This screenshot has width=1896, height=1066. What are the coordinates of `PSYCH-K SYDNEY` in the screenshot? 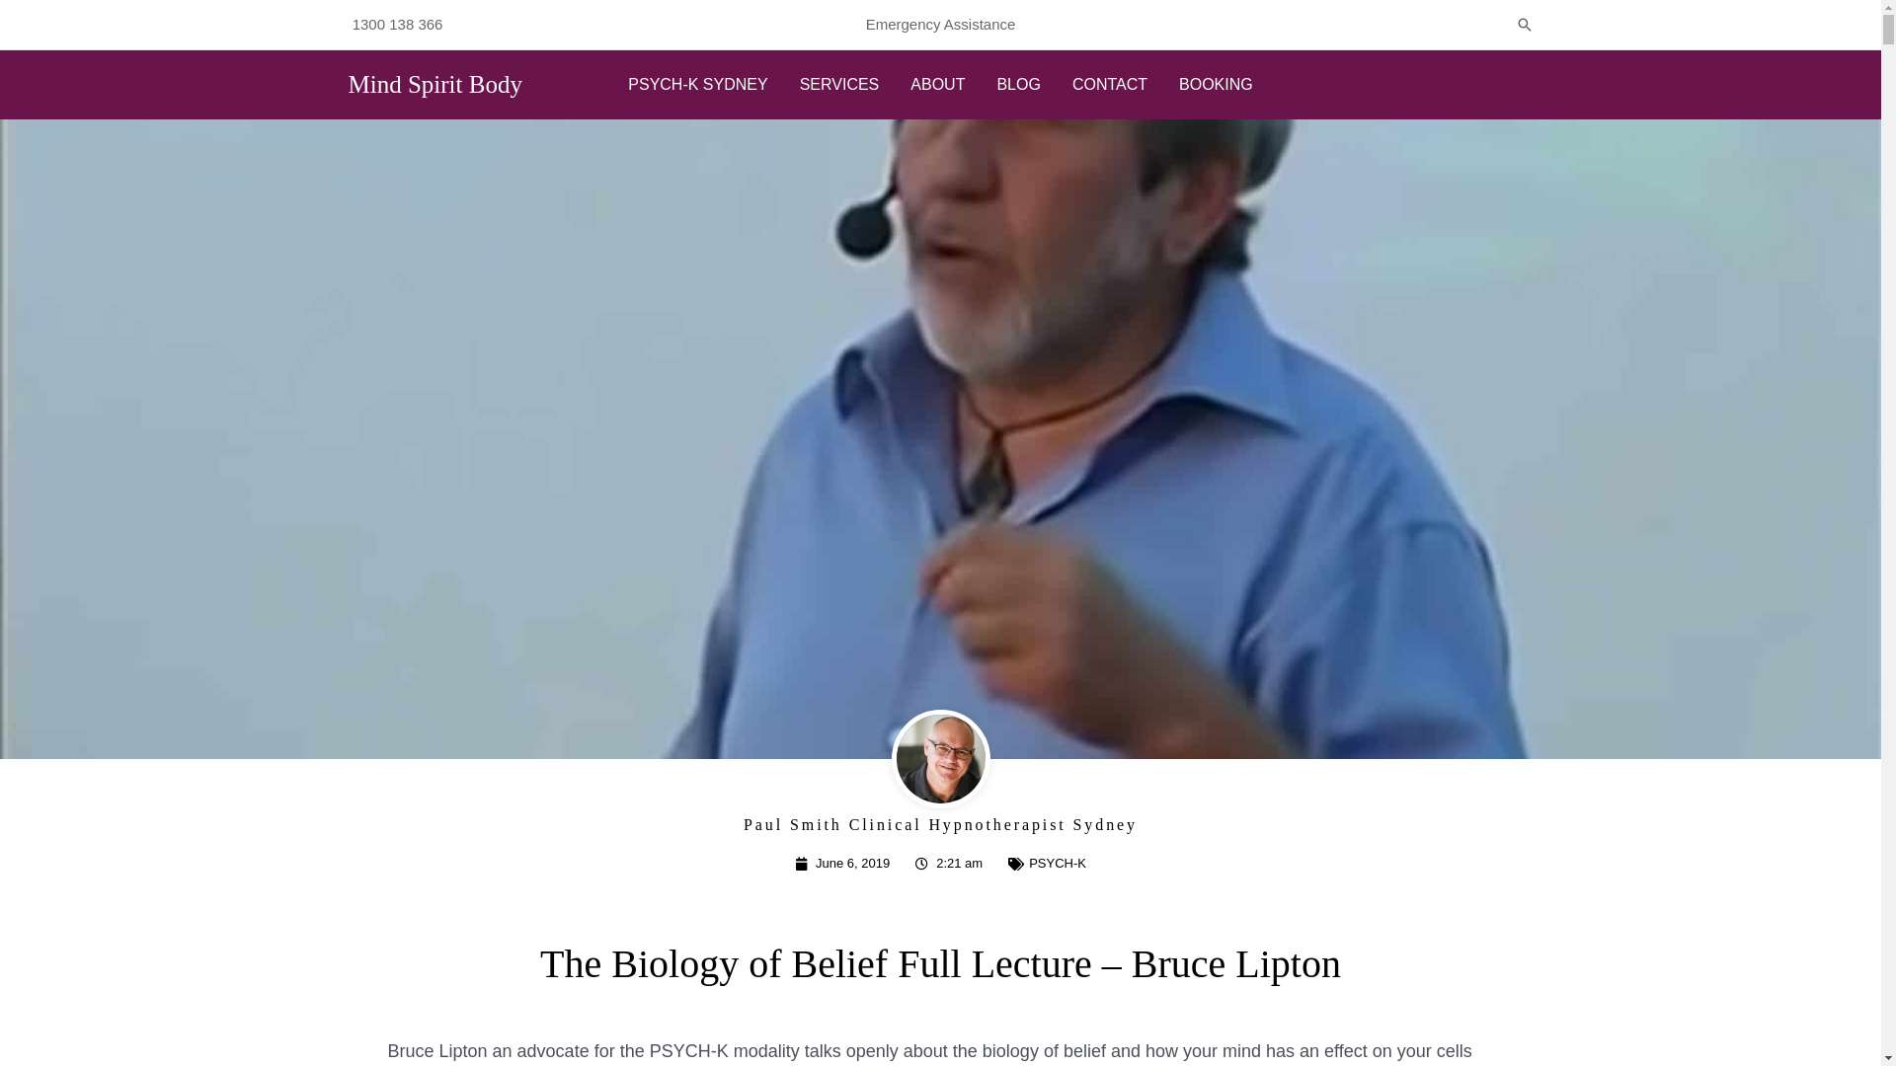 It's located at (697, 85).